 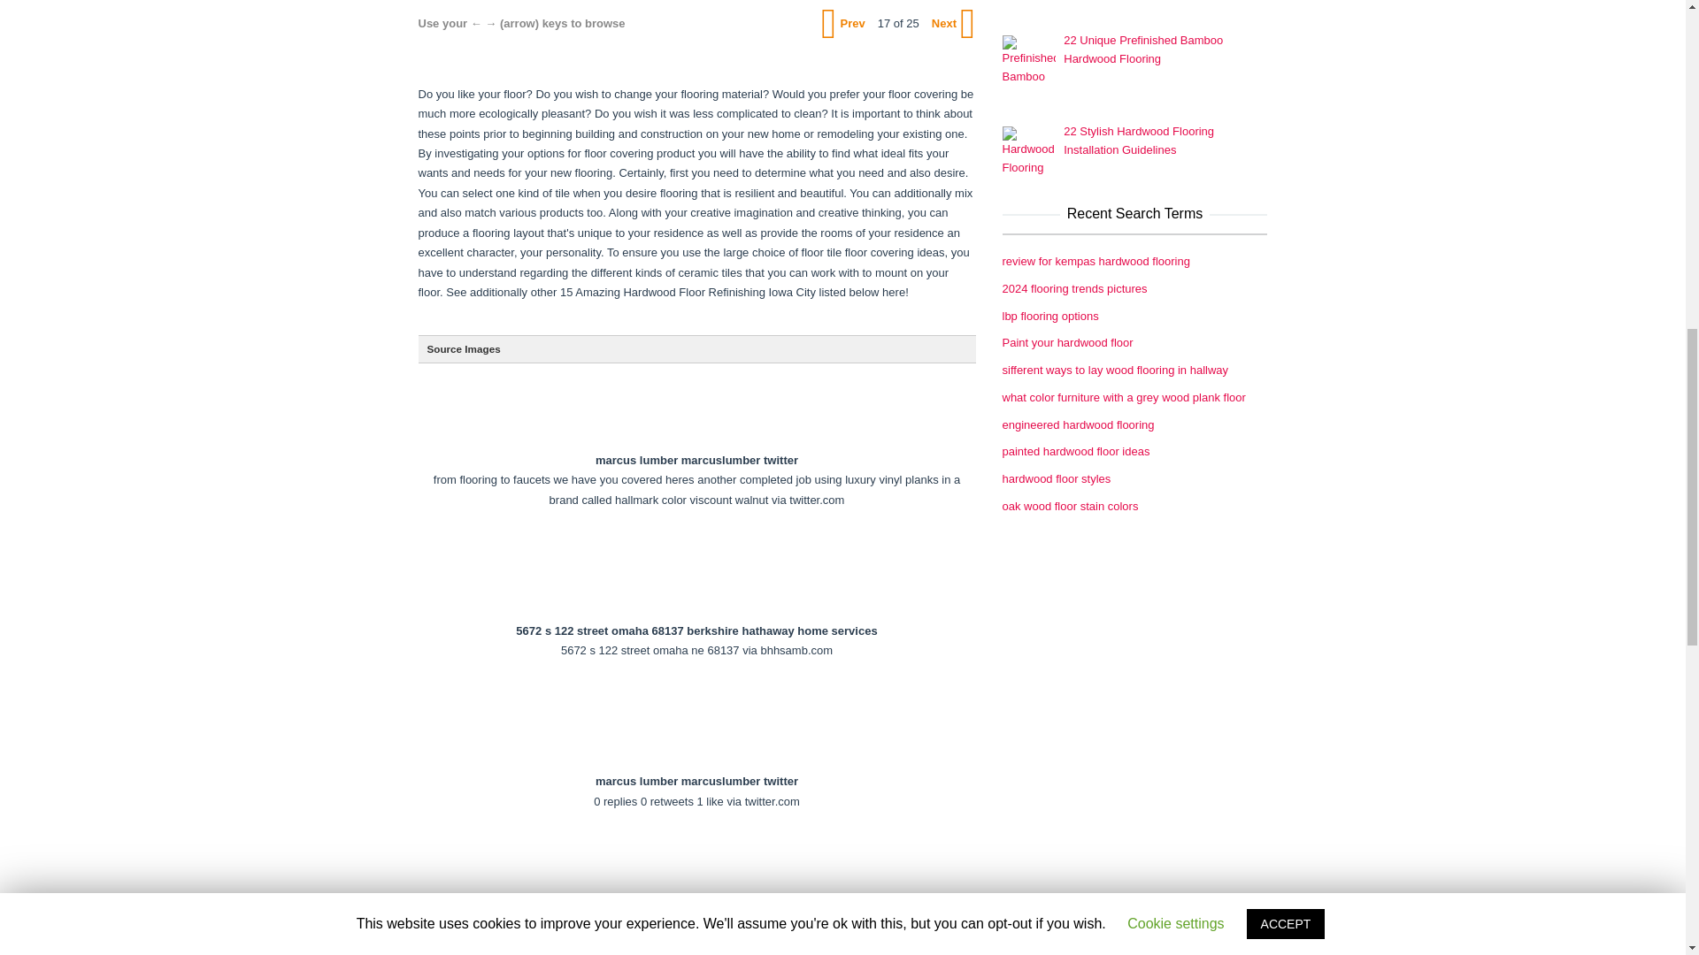 I want to click on 22 Stylish Hardwood Flooring Installation Guidelines, so click(x=1138, y=141).